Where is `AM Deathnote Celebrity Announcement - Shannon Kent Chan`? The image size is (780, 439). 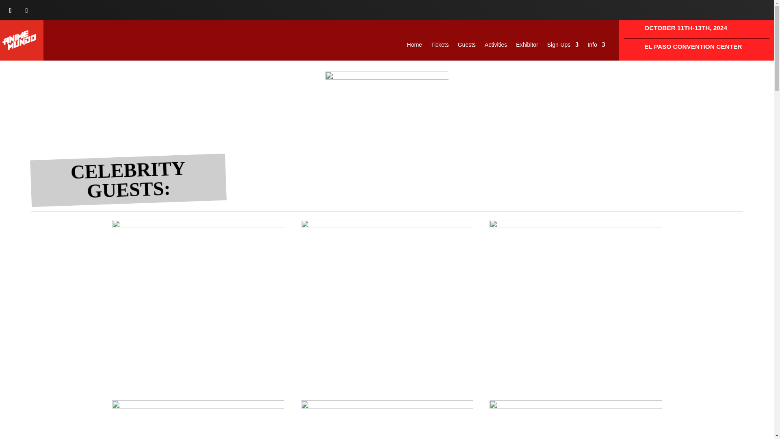
AM Deathnote Celebrity Announcement - Shannon Kent Chan is located at coordinates (575, 306).